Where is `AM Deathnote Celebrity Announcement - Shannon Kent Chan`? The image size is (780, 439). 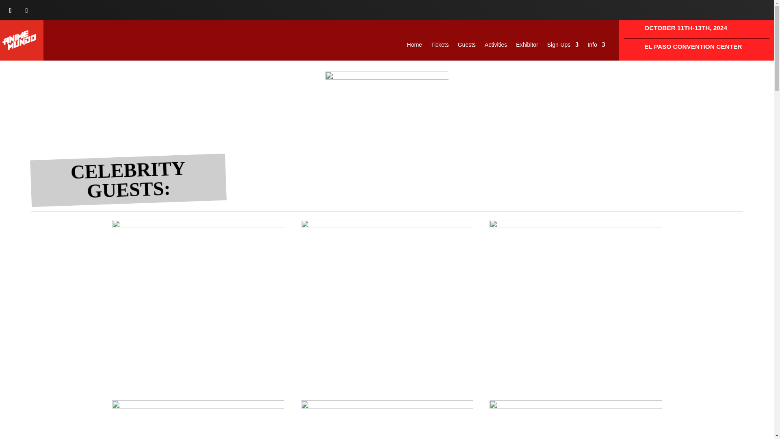
AM Deathnote Celebrity Announcement - Shannon Kent Chan is located at coordinates (575, 306).